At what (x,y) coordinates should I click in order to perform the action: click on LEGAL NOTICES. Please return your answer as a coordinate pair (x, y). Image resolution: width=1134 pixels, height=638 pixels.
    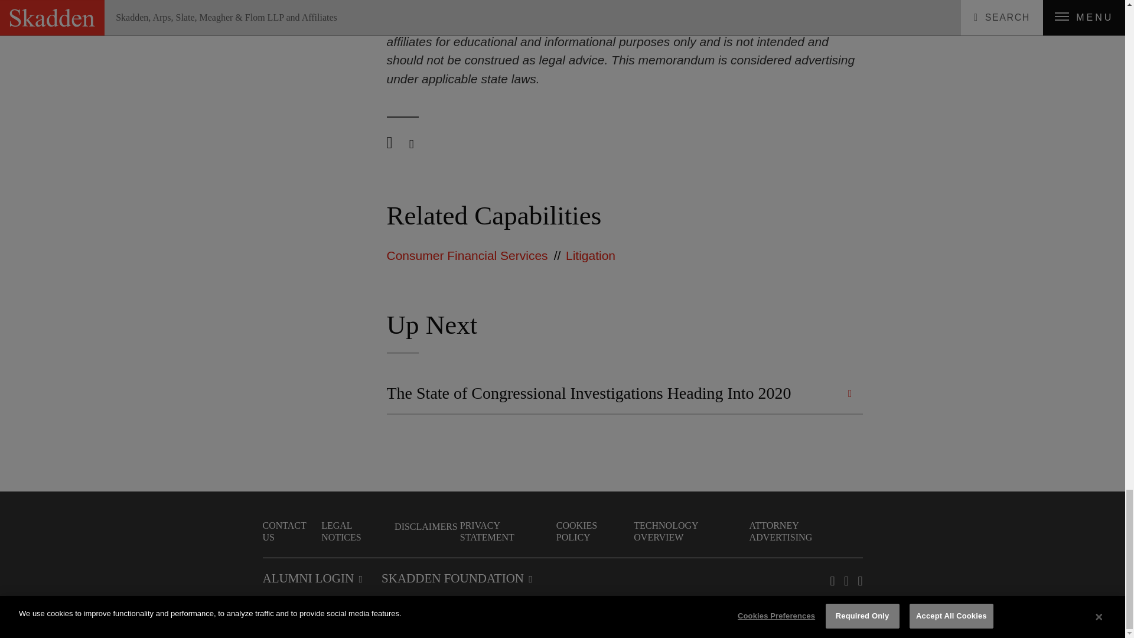
    Looking at the image, I should click on (357, 531).